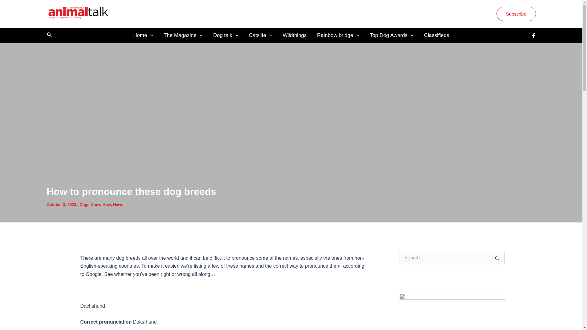  What do you see at coordinates (183, 35) in the screenshot?
I see `The Magazine` at bounding box center [183, 35].